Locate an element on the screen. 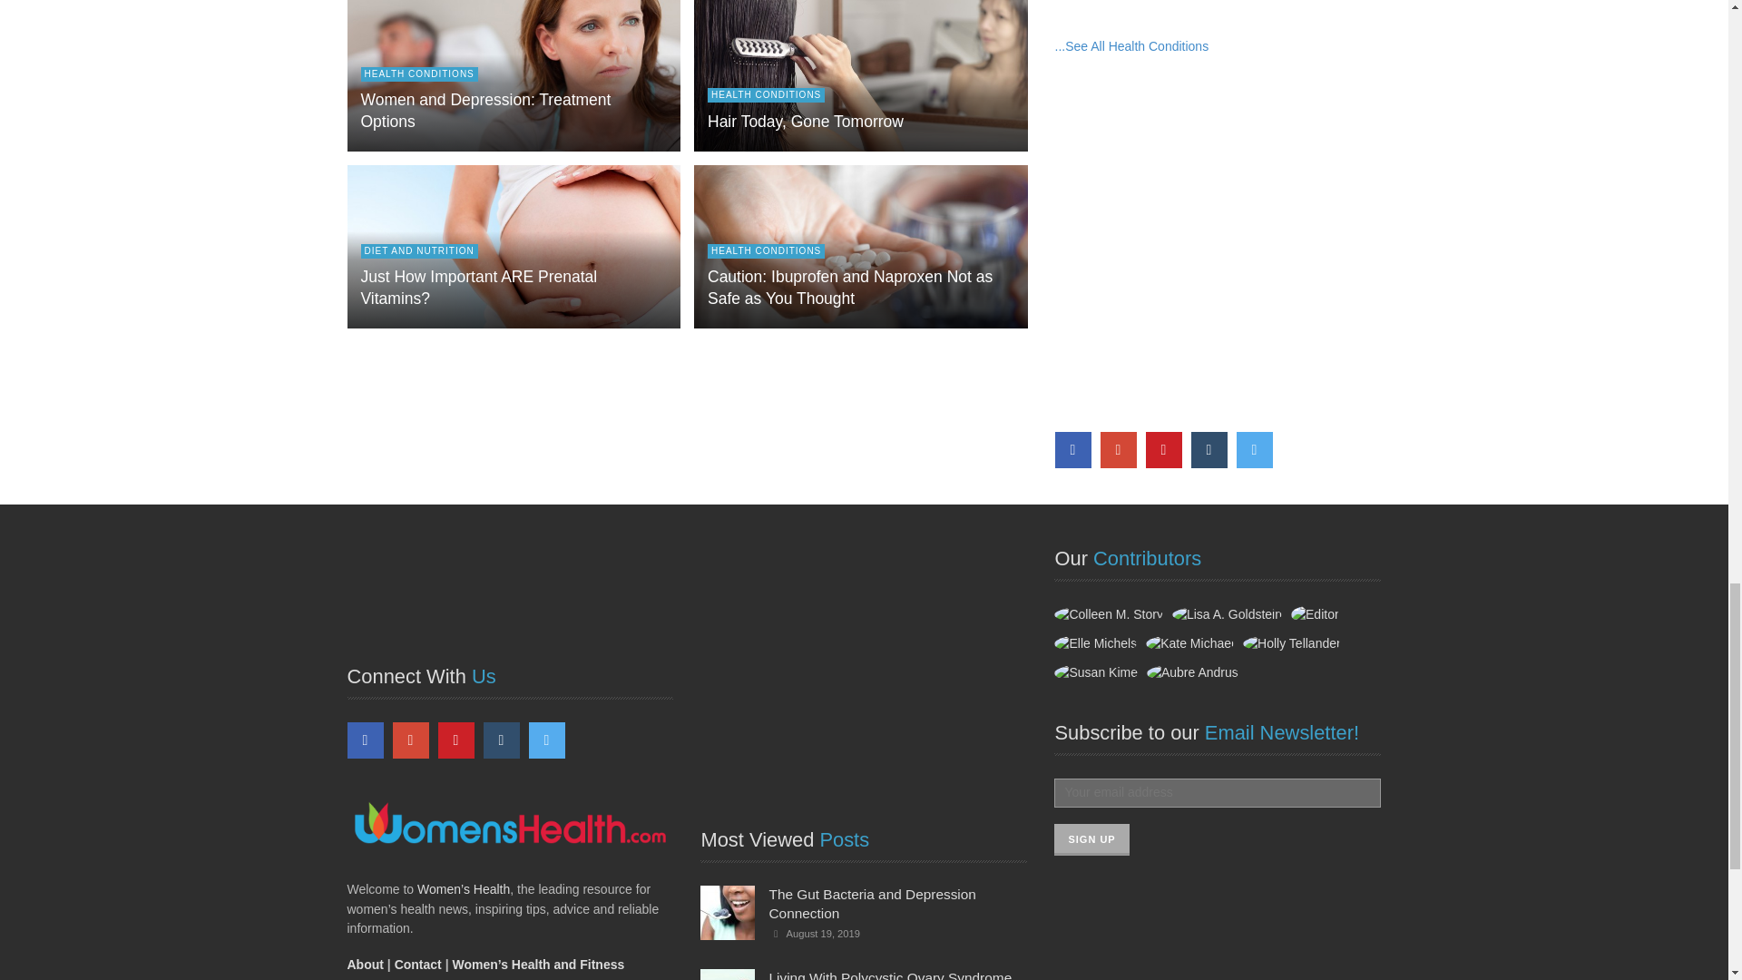 The height and width of the screenshot is (980, 1742). Sign up is located at coordinates (1091, 839).